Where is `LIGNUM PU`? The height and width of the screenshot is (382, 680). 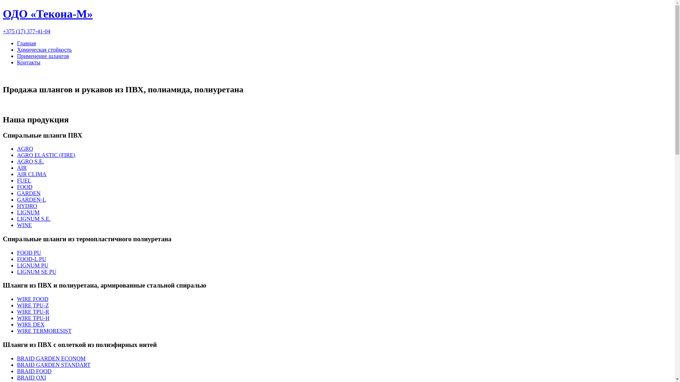
LIGNUM PU is located at coordinates (33, 265).